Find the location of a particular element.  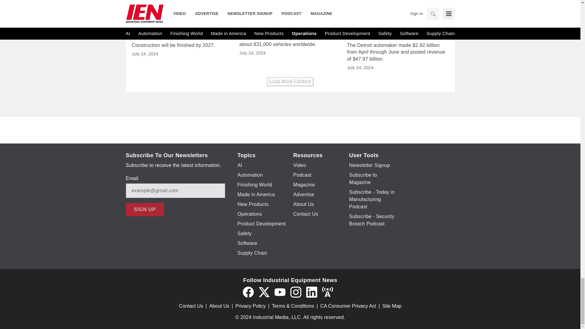

LinkedIn icon is located at coordinates (311, 292).